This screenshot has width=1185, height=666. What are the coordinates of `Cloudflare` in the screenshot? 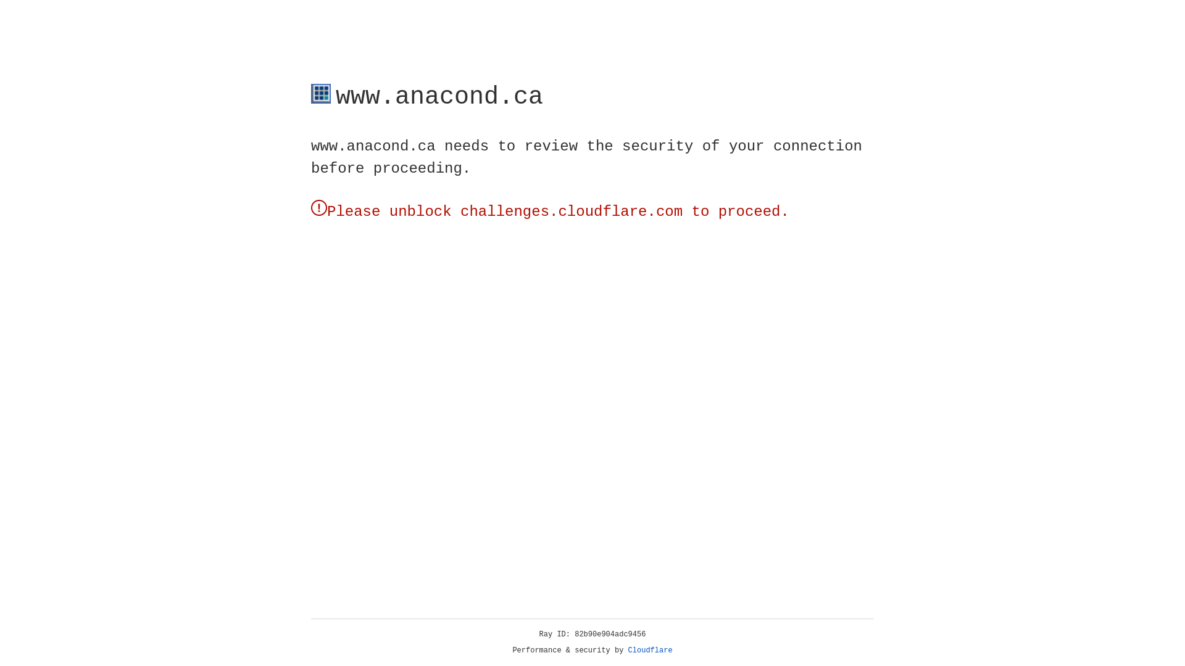 It's located at (651, 651).